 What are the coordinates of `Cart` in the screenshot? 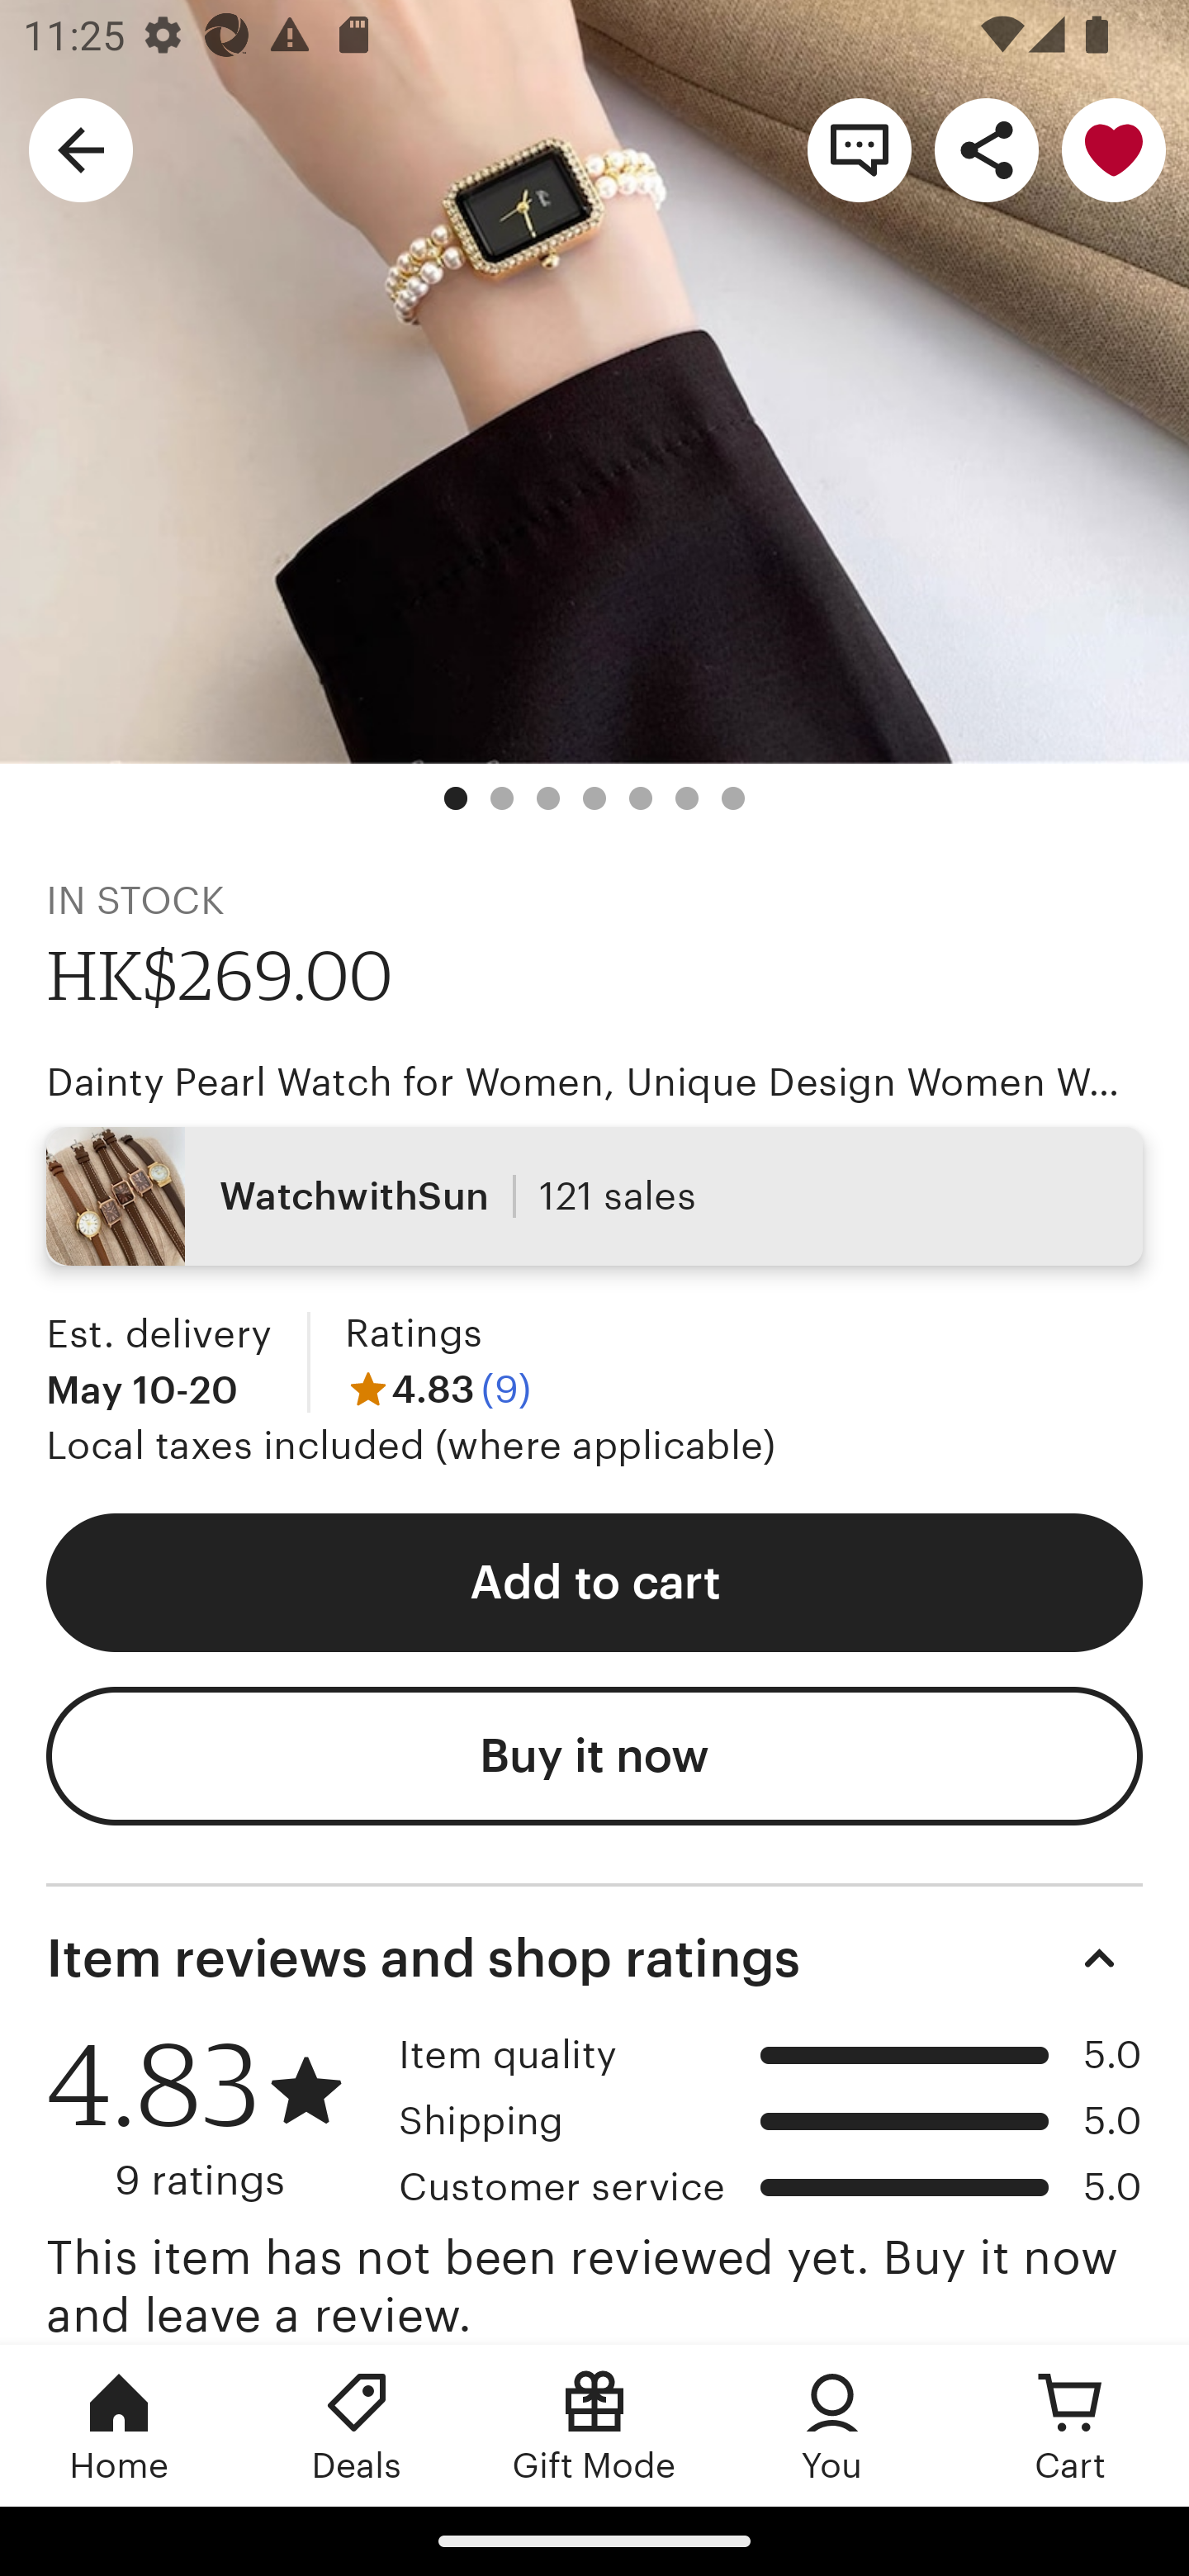 It's located at (1070, 2425).